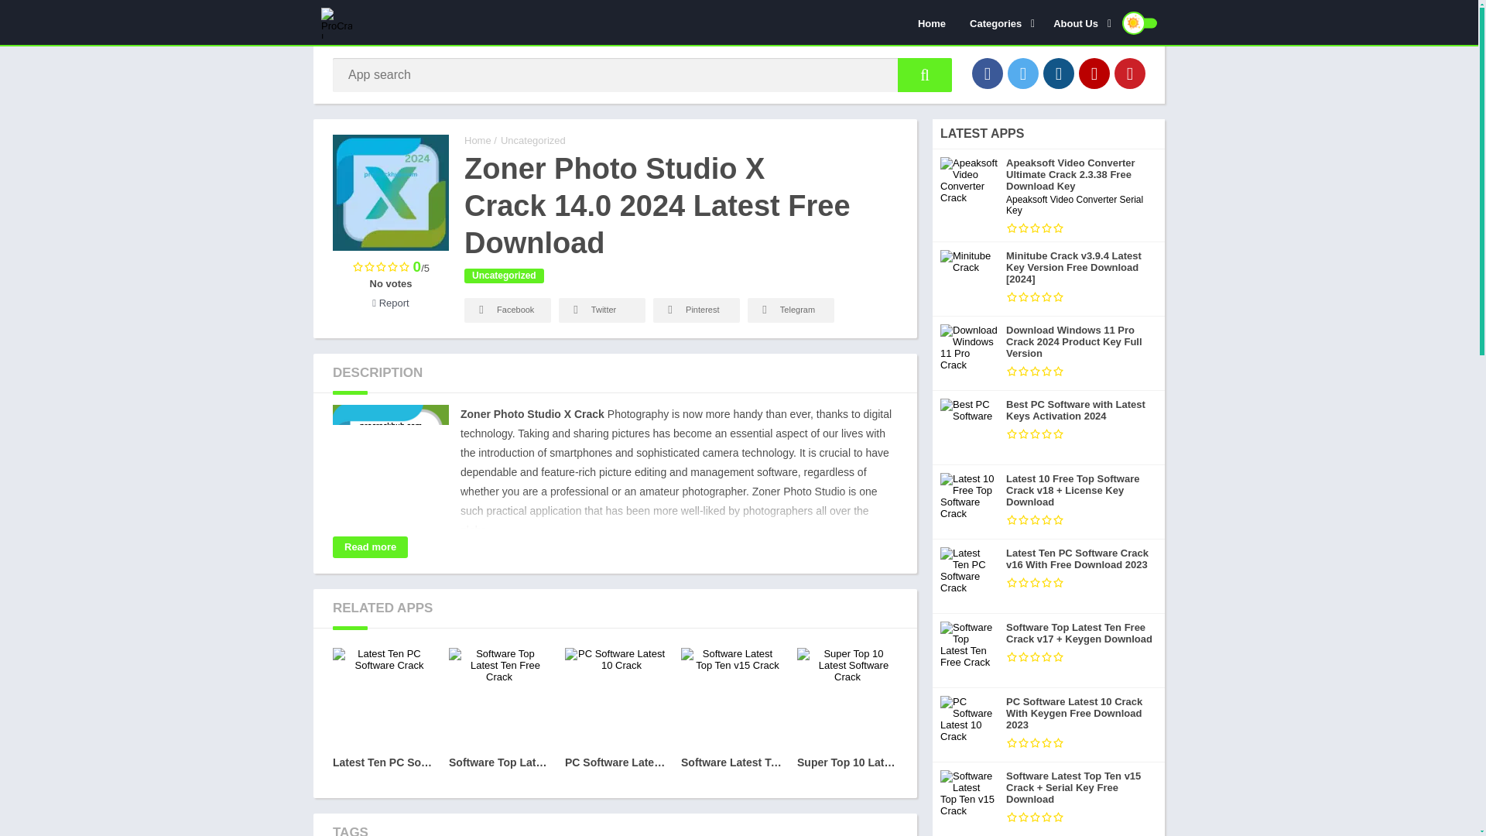  Describe the element at coordinates (697, 310) in the screenshot. I see `Pinterest` at that location.